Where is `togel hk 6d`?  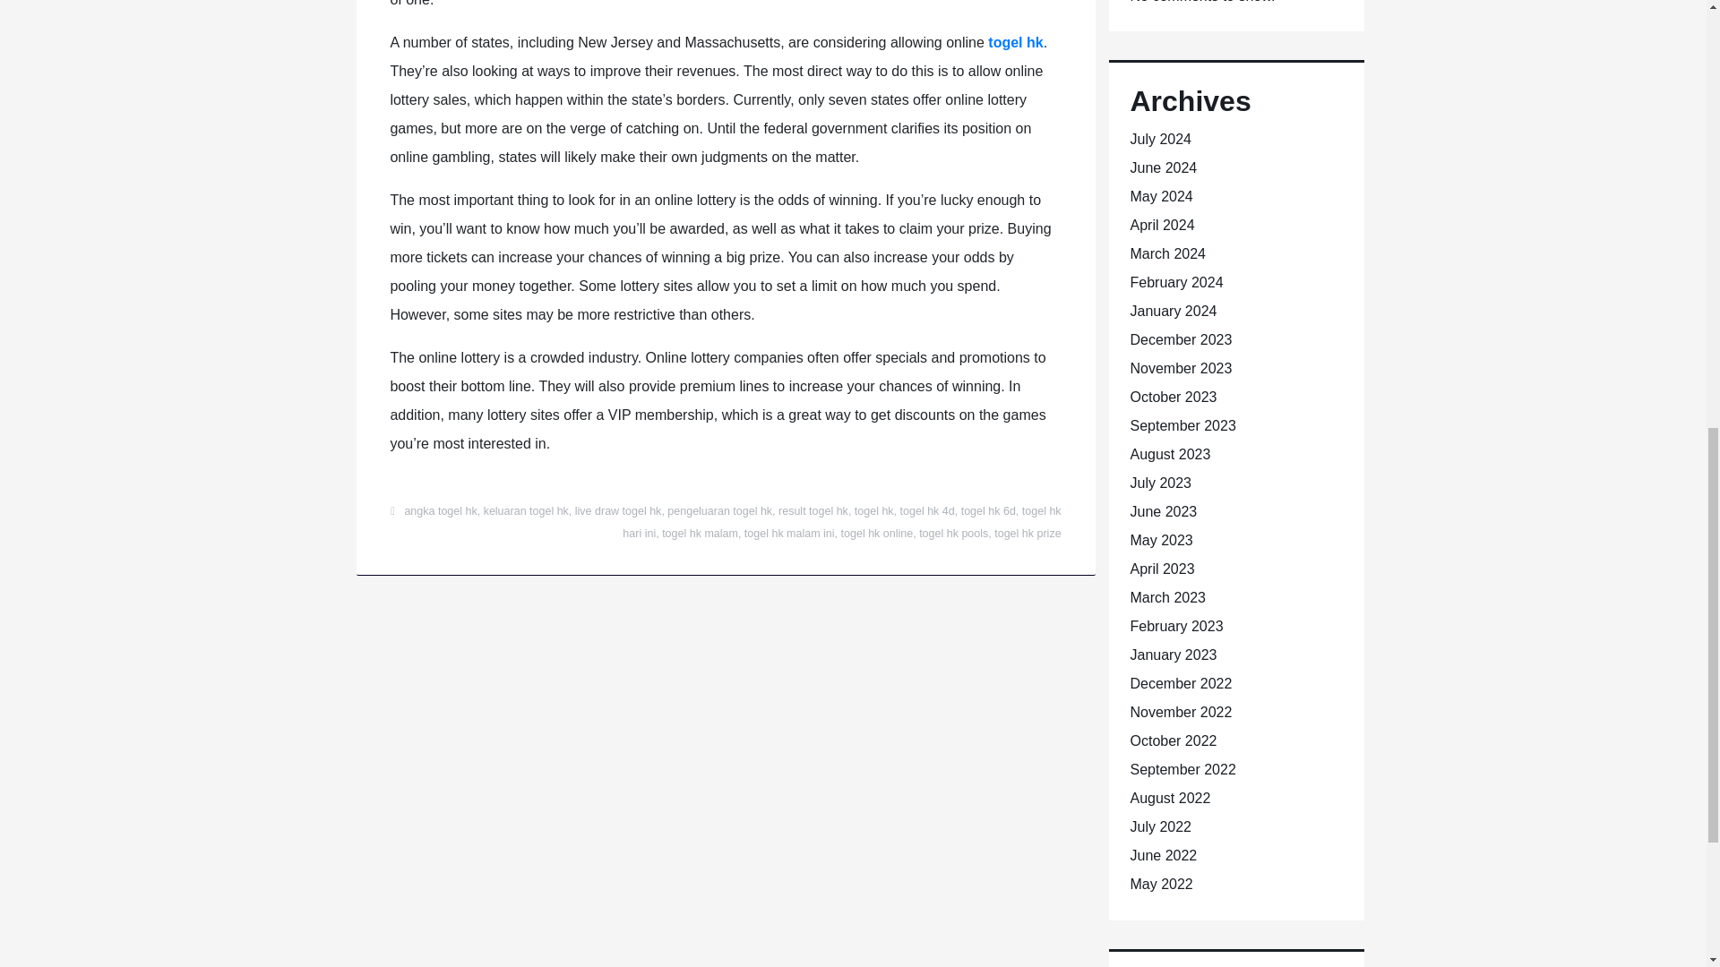 togel hk 6d is located at coordinates (989, 510).